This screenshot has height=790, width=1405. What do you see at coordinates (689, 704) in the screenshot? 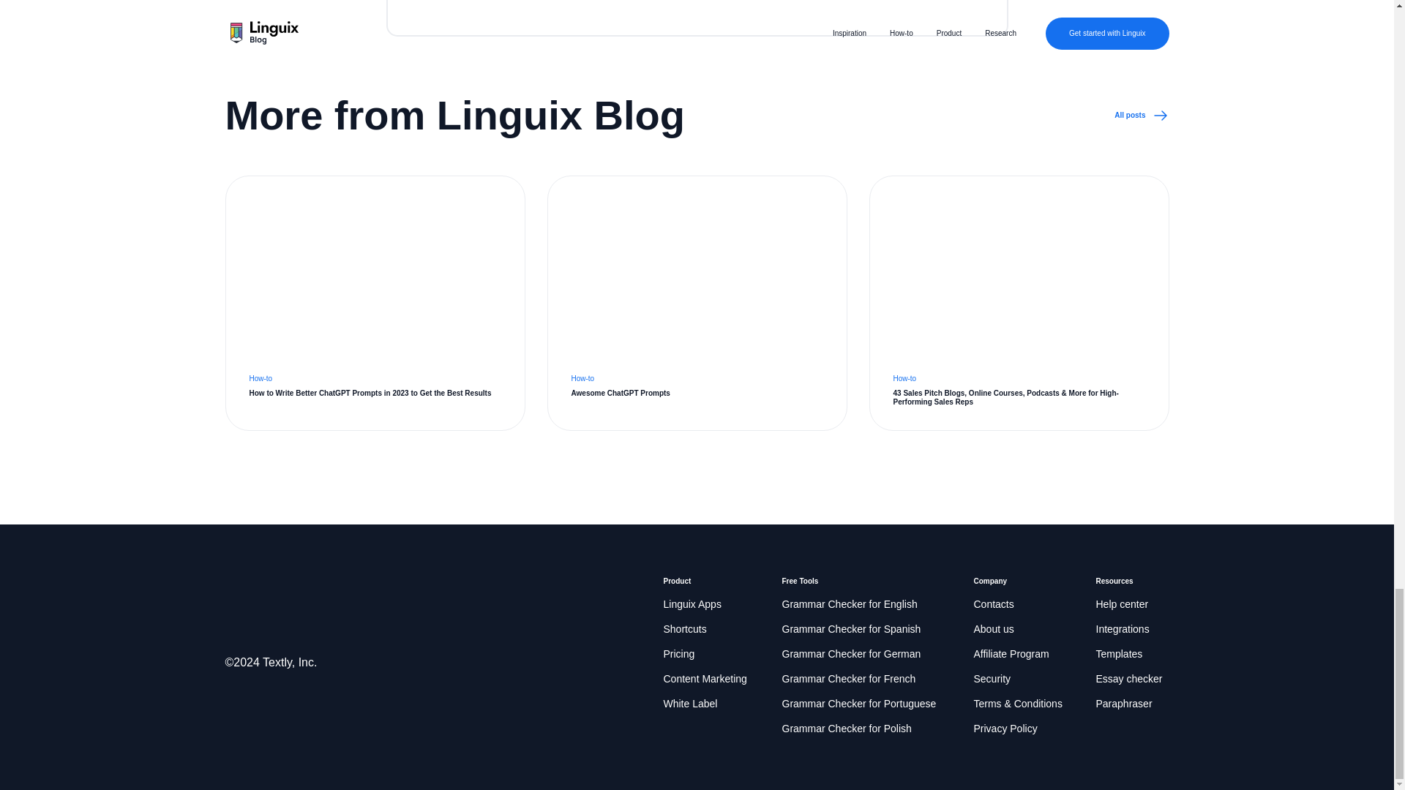
I see `White Label` at bounding box center [689, 704].